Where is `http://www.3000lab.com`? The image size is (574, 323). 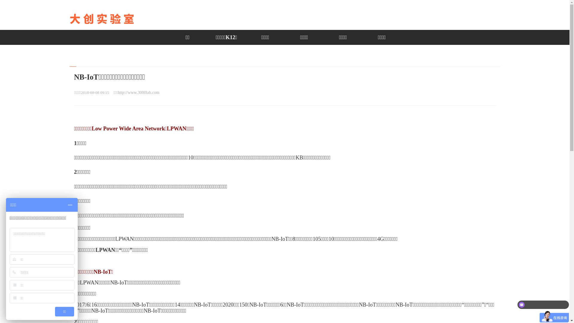 http://www.3000lab.com is located at coordinates (139, 93).